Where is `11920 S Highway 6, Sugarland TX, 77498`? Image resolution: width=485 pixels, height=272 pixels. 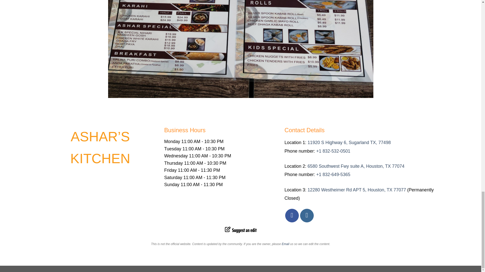
11920 S Highway 6, Sugarland TX, 77498 is located at coordinates (349, 143).